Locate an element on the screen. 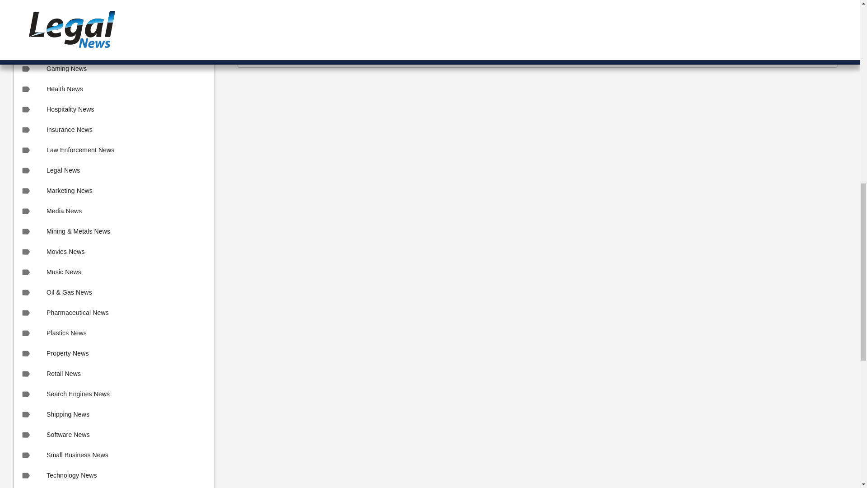  Hospitality News is located at coordinates (114, 109).